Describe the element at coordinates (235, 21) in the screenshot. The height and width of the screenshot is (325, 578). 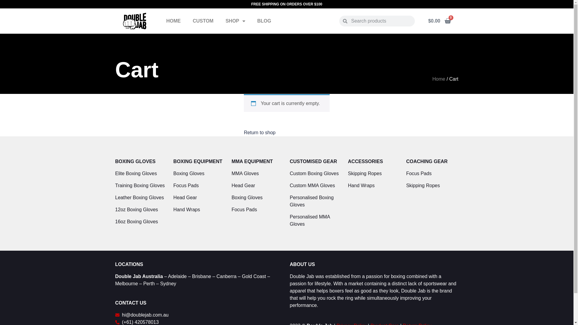
I see `SHOP` at that location.